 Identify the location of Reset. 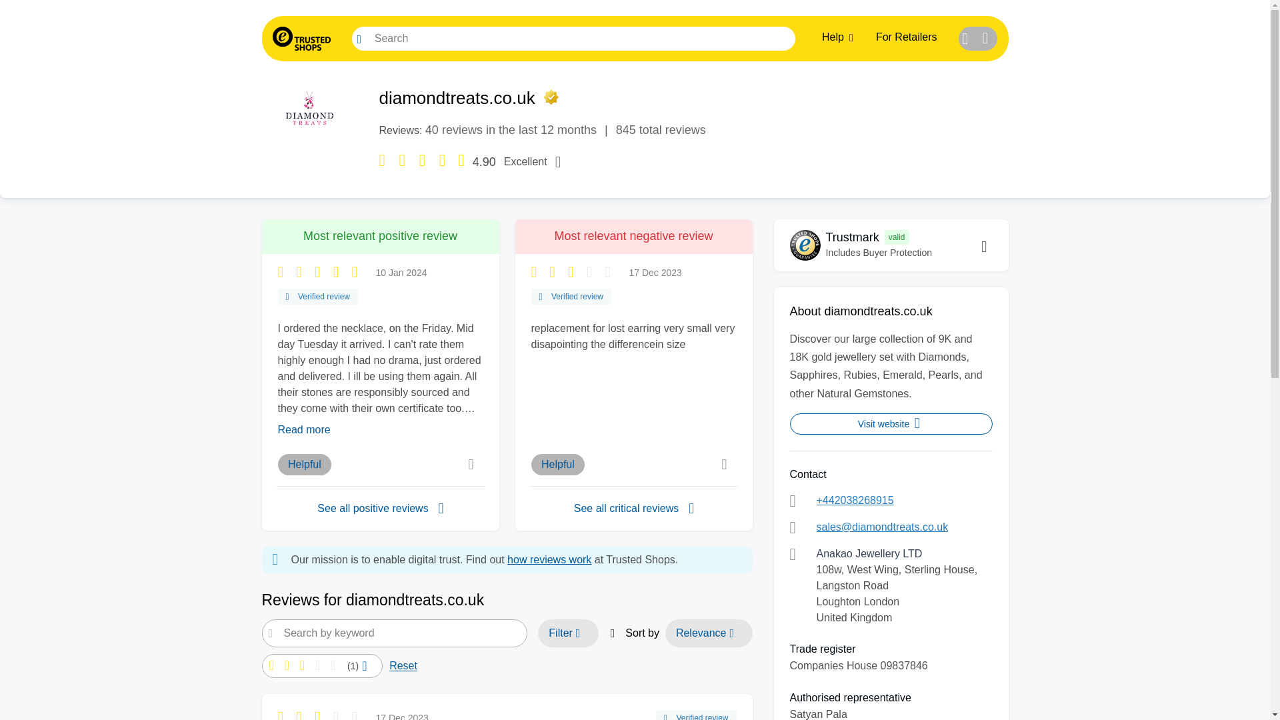
(403, 665).